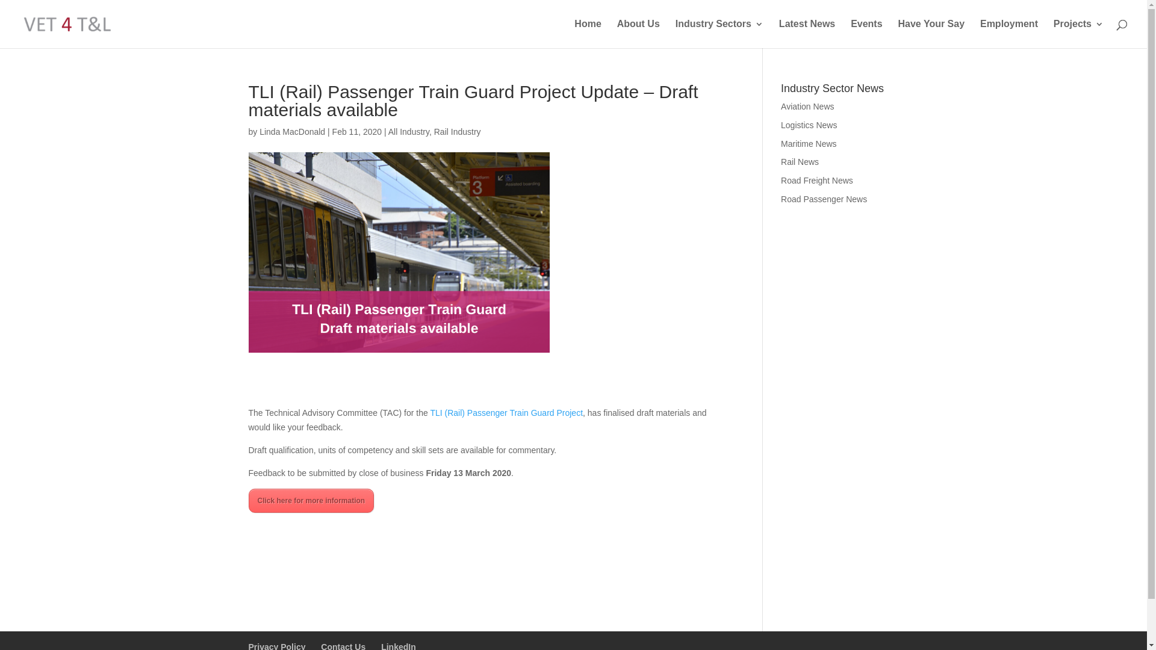  What do you see at coordinates (719, 34) in the screenshot?
I see `Industry Sectors` at bounding box center [719, 34].